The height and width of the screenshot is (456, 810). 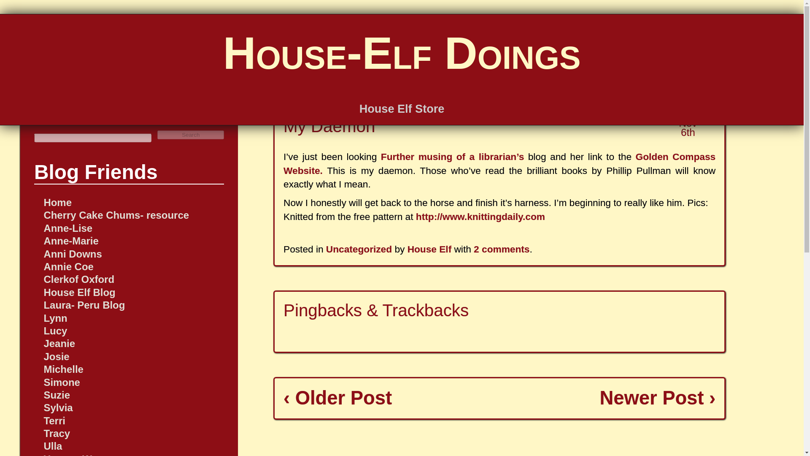 I want to click on Tracy, so click(x=57, y=433).